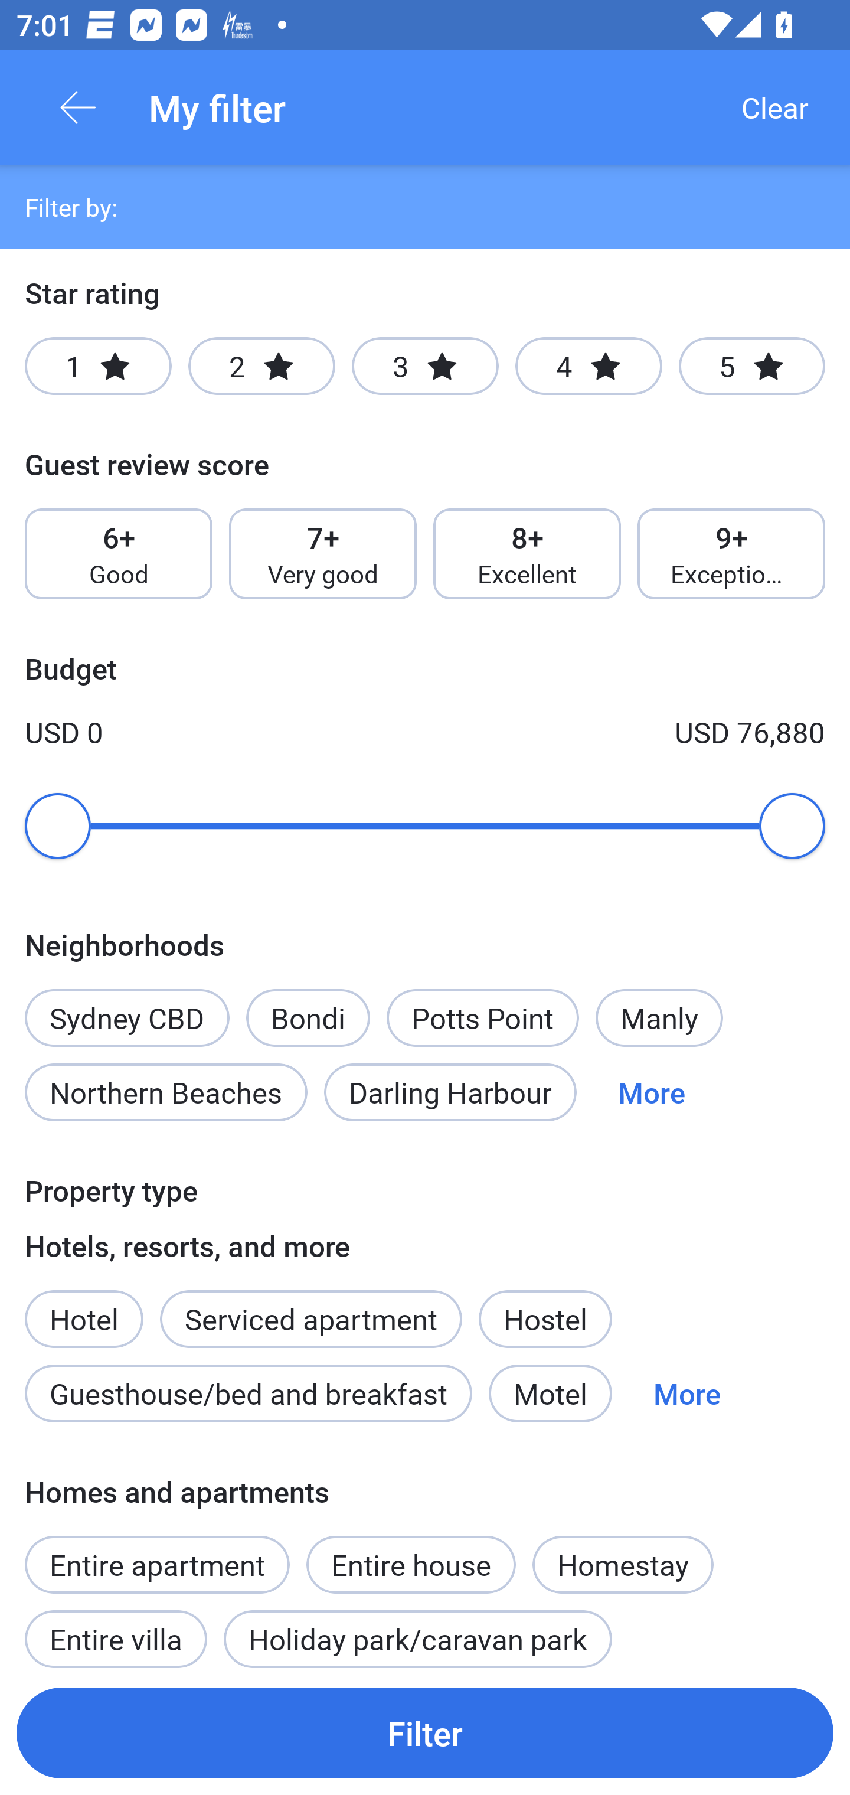 This screenshot has width=850, height=1795. What do you see at coordinates (652, 1092) in the screenshot?
I see `More` at bounding box center [652, 1092].